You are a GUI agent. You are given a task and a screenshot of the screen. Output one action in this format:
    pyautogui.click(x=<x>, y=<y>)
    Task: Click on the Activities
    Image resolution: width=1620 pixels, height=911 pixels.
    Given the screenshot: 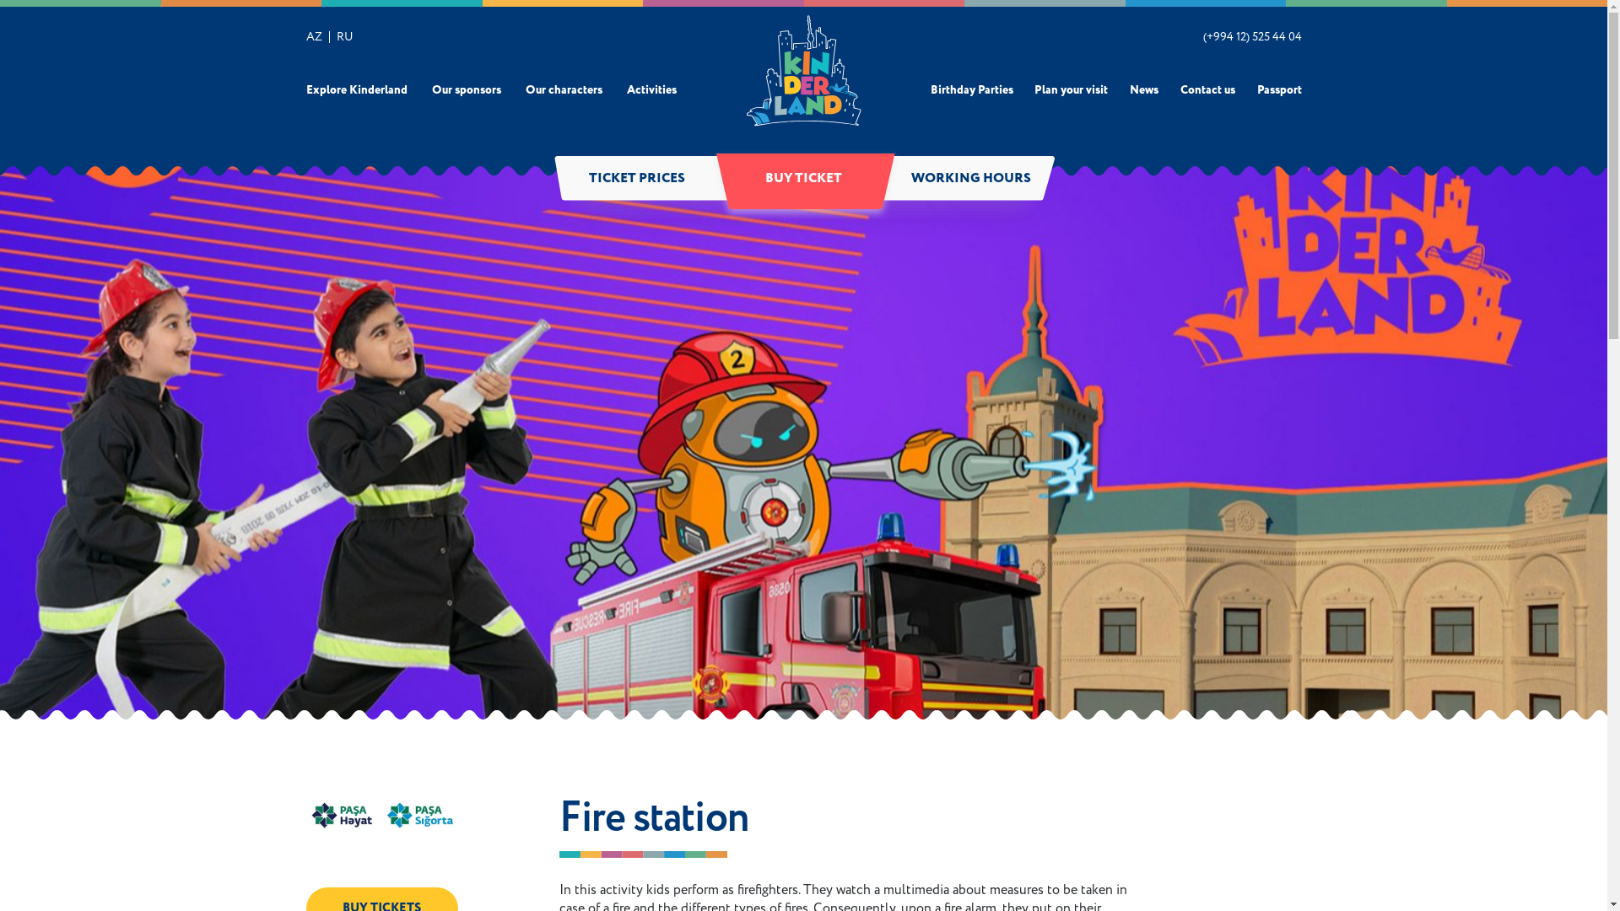 What is the action you would take?
    pyautogui.click(x=651, y=90)
    